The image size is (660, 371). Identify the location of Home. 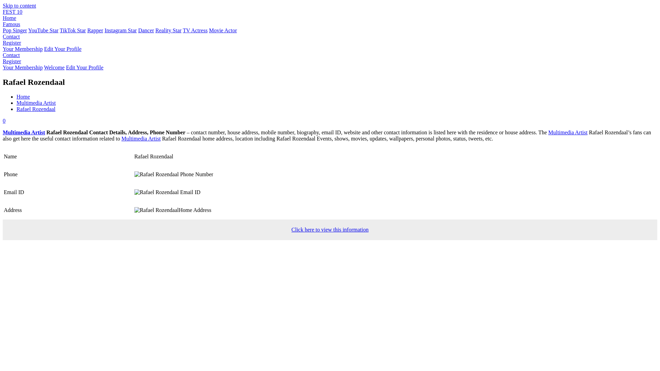
(23, 97).